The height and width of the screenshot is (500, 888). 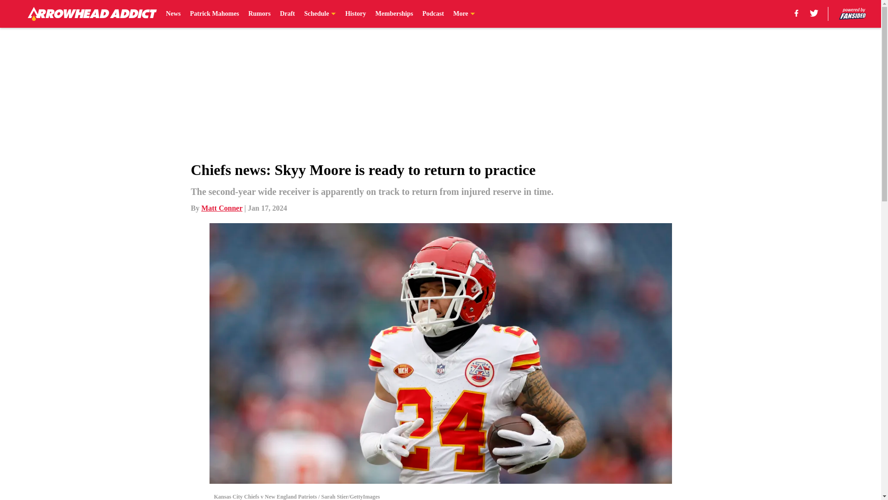 I want to click on History, so click(x=355, y=14).